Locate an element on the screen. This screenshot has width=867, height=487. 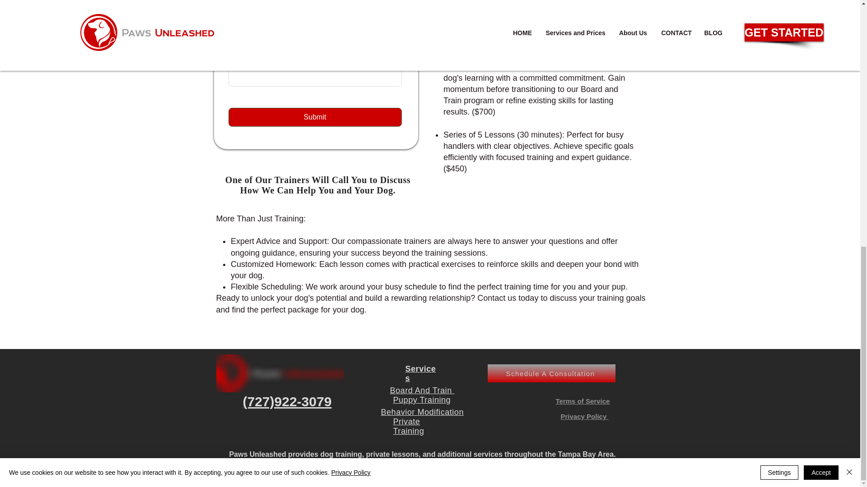
Private Training is located at coordinates (408, 426).